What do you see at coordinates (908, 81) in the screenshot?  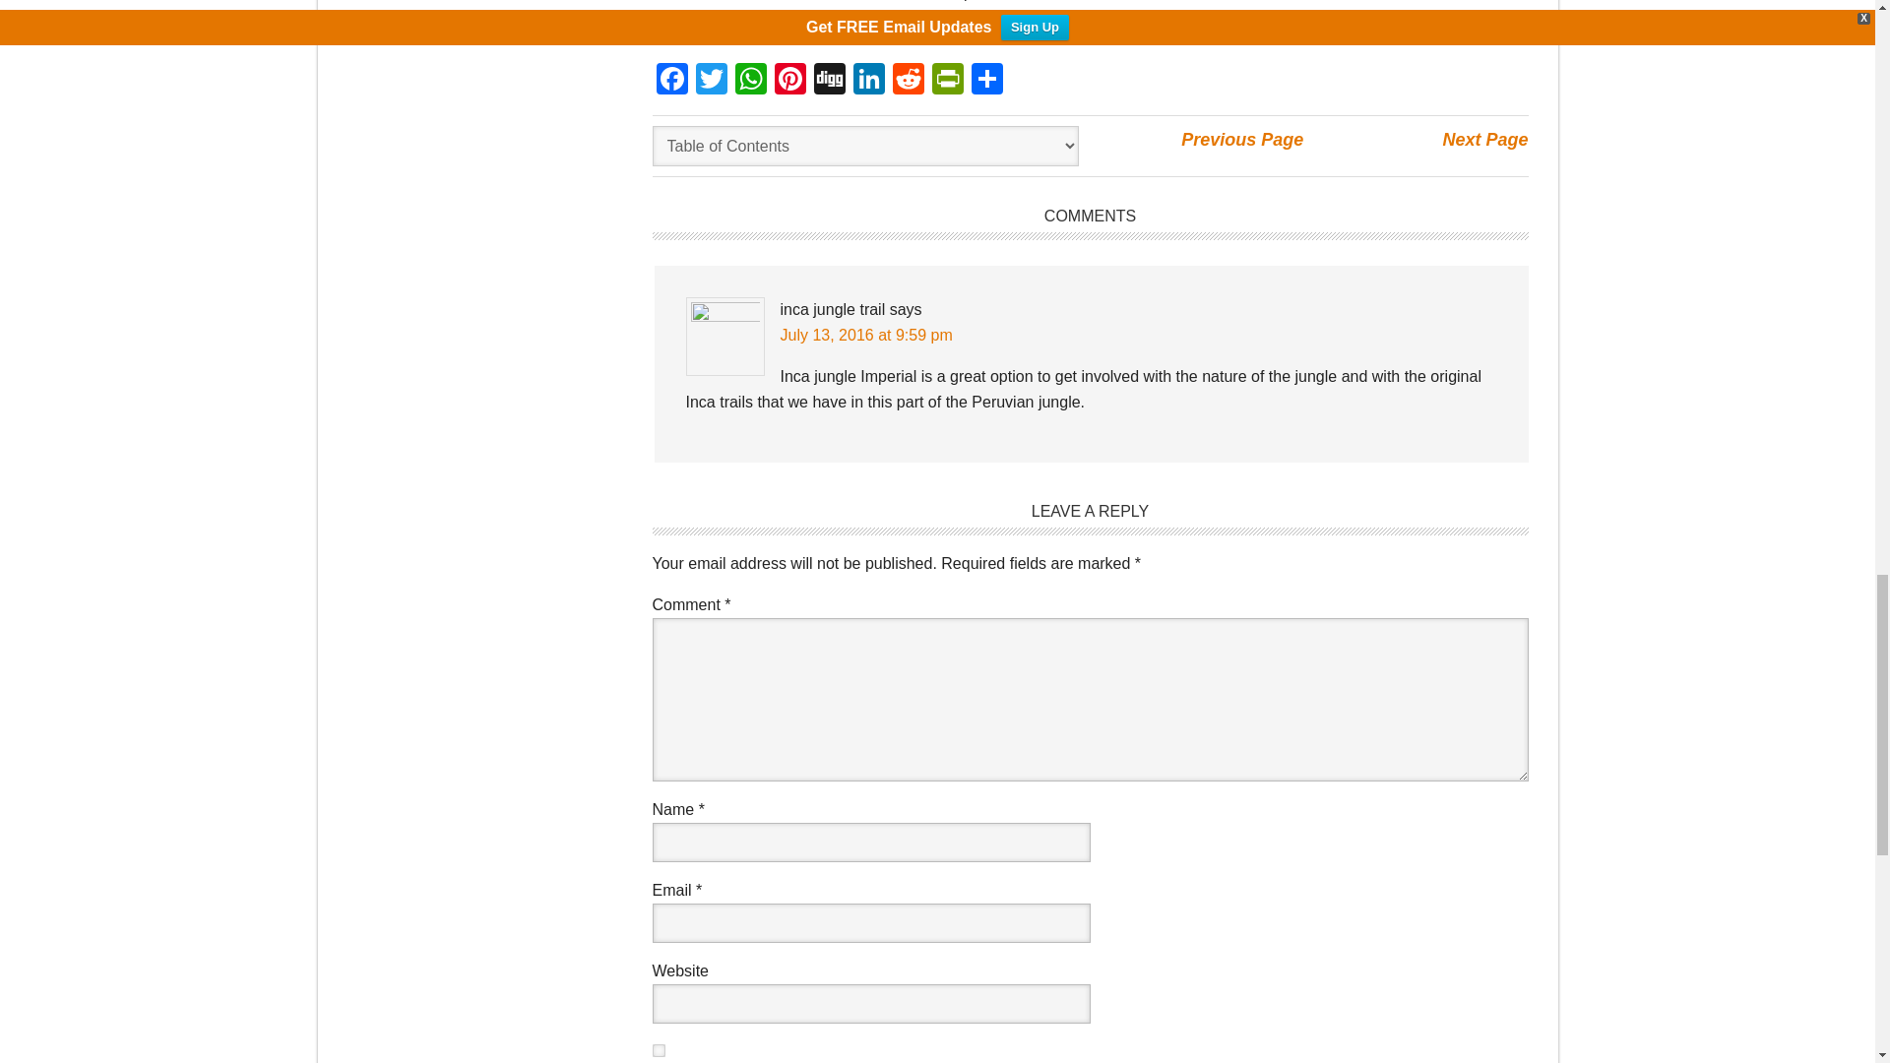 I see `Reddit` at bounding box center [908, 81].